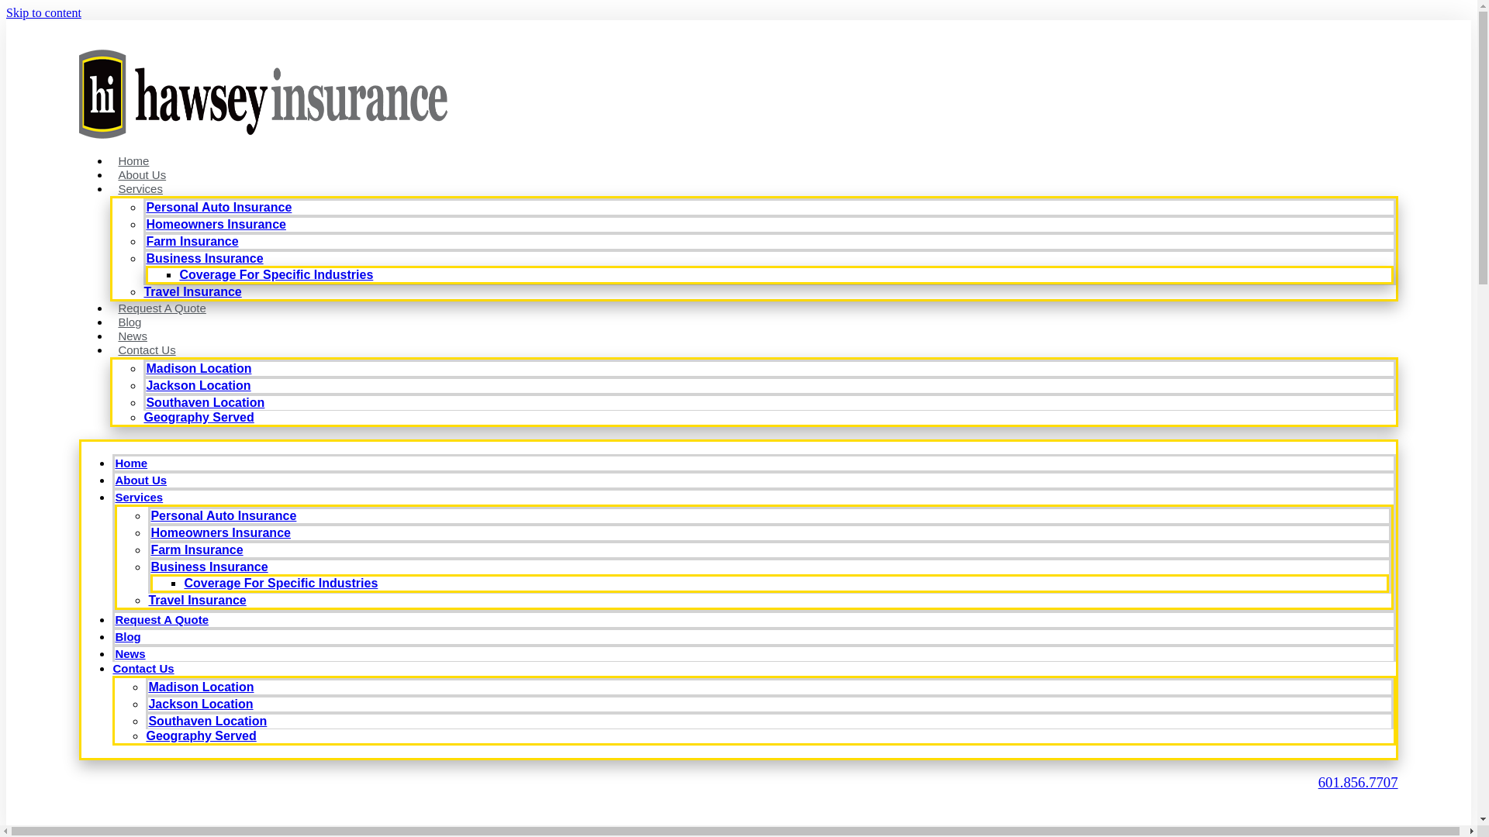 The width and height of the screenshot is (1489, 837). Describe the element at coordinates (142, 175) in the screenshot. I see `About Us` at that location.